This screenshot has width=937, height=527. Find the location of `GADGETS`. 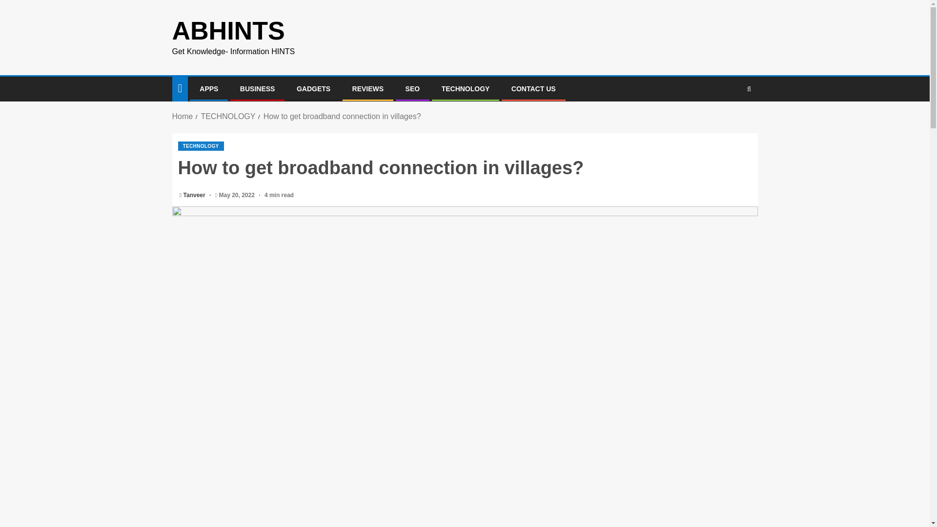

GADGETS is located at coordinates (313, 89).